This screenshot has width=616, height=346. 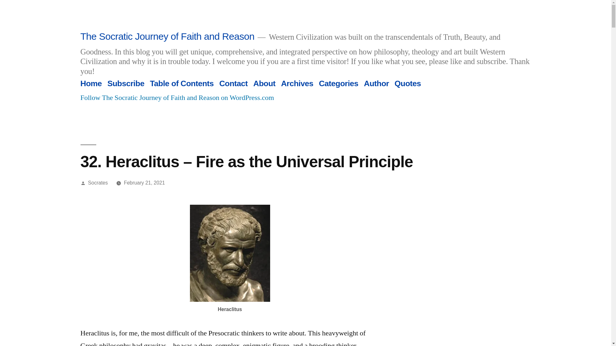 I want to click on About, so click(x=264, y=83).